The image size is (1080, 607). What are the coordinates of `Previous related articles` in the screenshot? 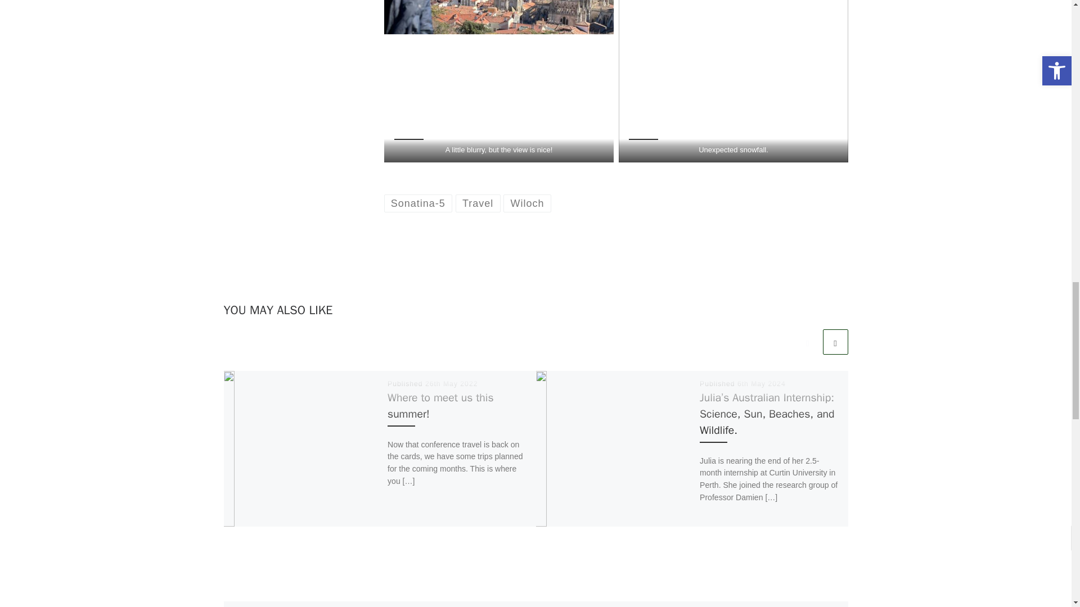 It's located at (807, 342).